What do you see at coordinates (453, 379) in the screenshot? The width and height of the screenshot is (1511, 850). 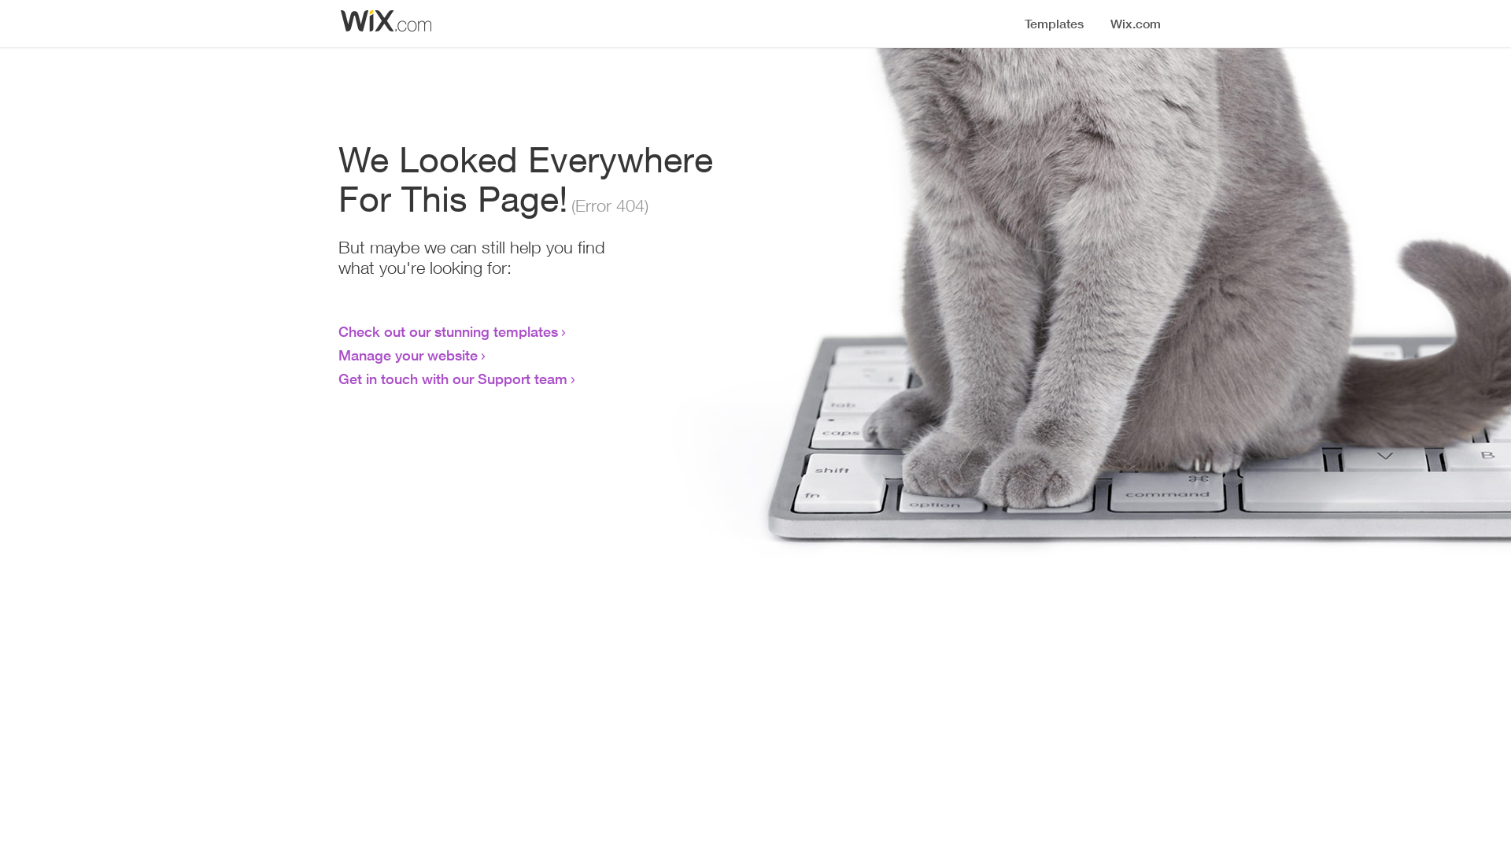 I see `Get in touch with our Support team` at bounding box center [453, 379].